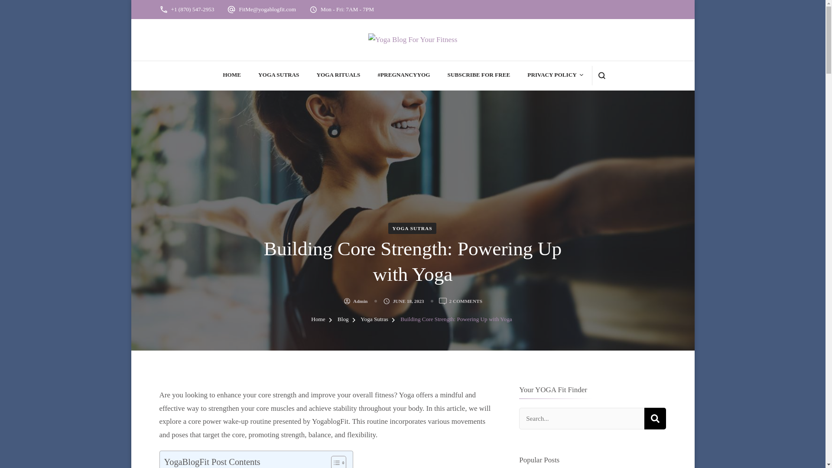  I want to click on SUBSCRIBE FOR FREE, so click(479, 75).